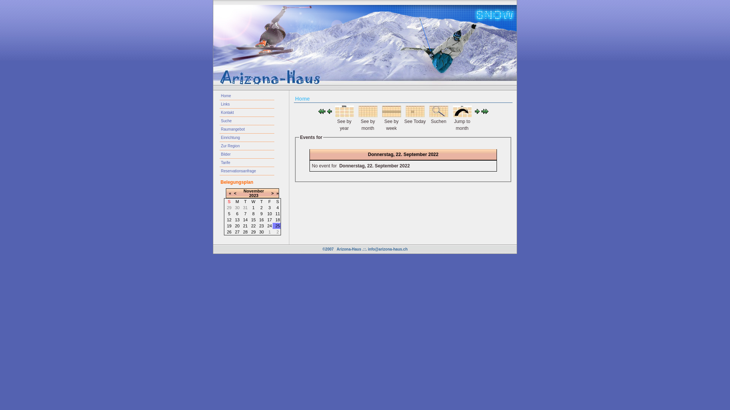  Describe the element at coordinates (237, 214) in the screenshot. I see `6` at that location.